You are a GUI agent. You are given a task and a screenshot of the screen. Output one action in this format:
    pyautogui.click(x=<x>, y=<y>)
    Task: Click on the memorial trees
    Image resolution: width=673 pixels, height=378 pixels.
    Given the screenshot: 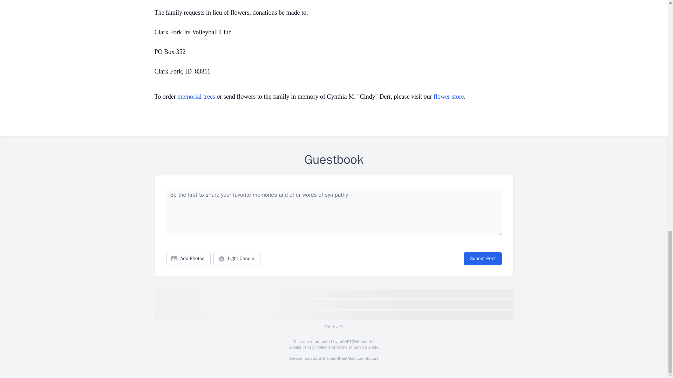 What is the action you would take?
    pyautogui.click(x=196, y=97)
    